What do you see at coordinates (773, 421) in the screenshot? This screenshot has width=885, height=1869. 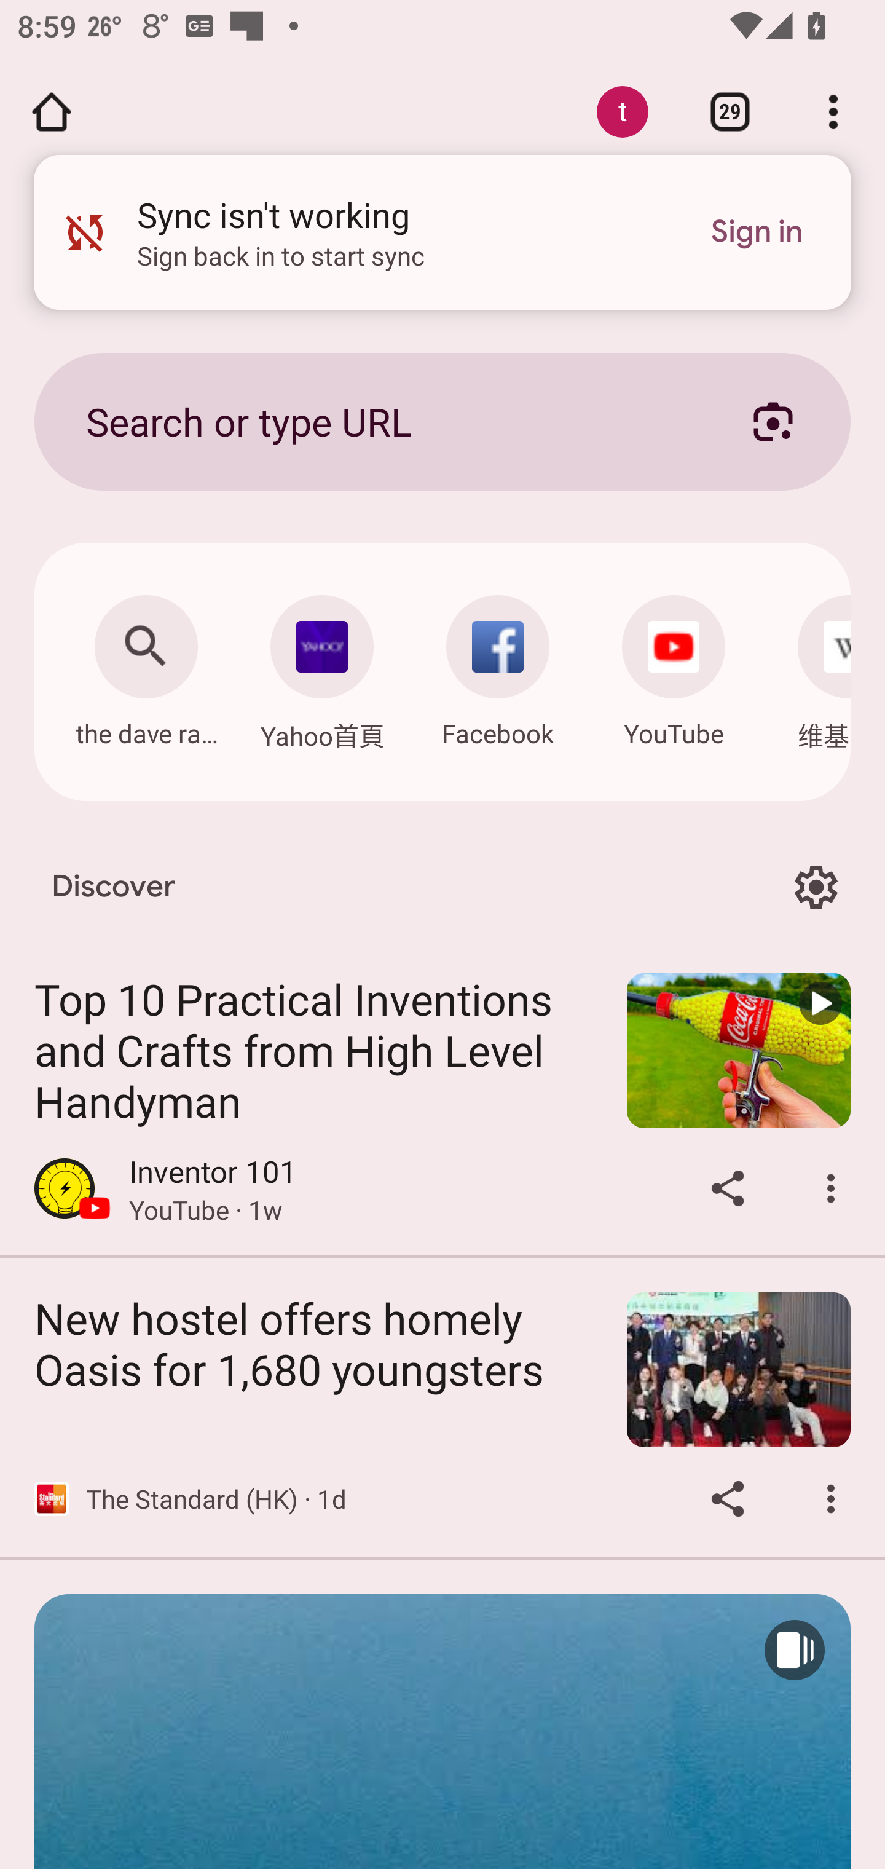 I see `Search with your camera using Google Lens` at bounding box center [773, 421].